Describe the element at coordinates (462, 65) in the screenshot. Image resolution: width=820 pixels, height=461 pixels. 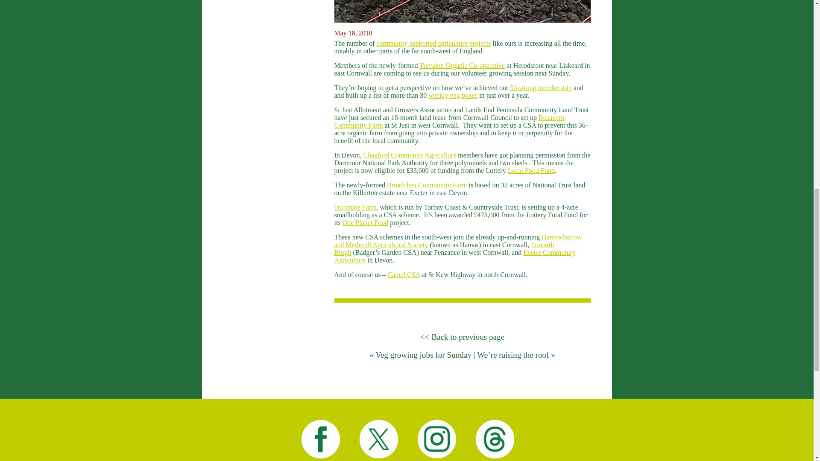
I see `Trevalon Organic Co-operative` at that location.